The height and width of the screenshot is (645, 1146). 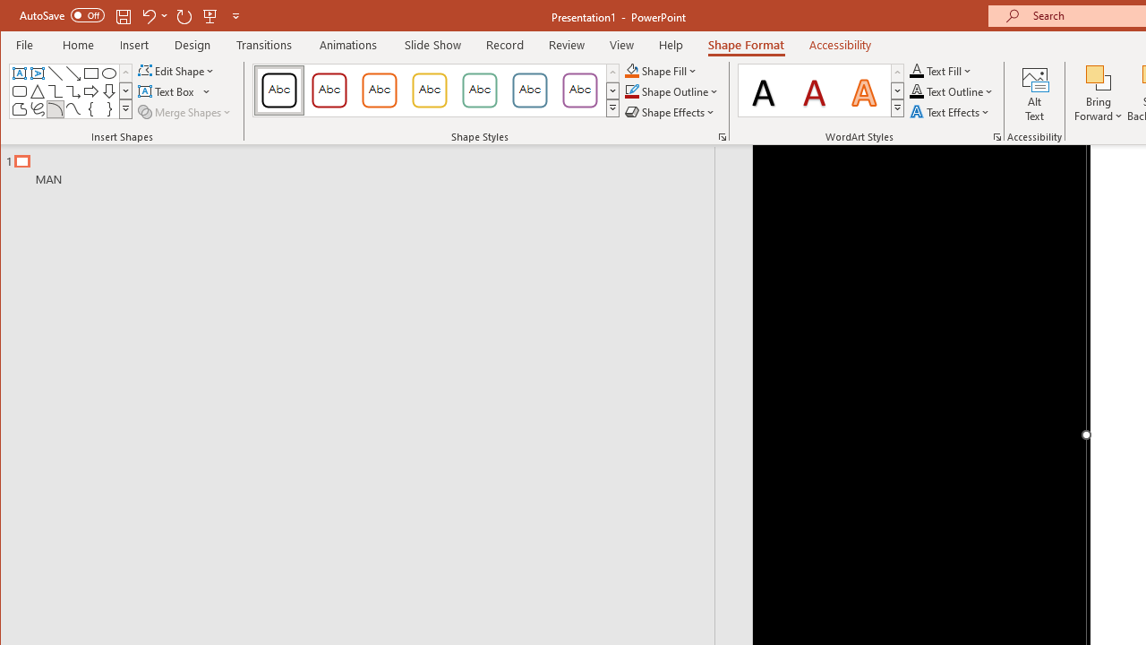 What do you see at coordinates (722, 136) in the screenshot?
I see `Format Object...` at bounding box center [722, 136].